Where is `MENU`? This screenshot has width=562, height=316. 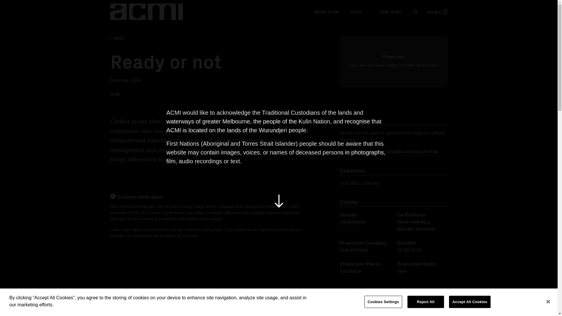
MENU is located at coordinates (437, 12).